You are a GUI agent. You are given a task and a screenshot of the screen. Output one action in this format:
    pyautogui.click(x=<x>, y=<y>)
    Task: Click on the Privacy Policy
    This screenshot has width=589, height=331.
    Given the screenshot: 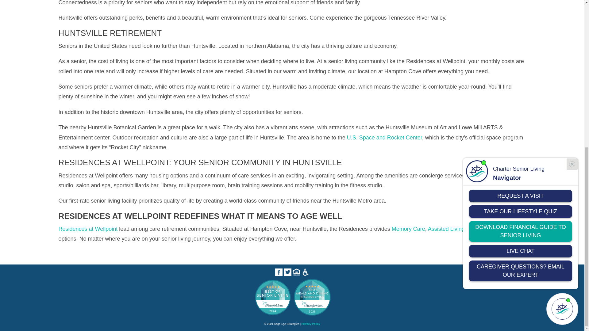 What is the action you would take?
    pyautogui.click(x=310, y=324)
    